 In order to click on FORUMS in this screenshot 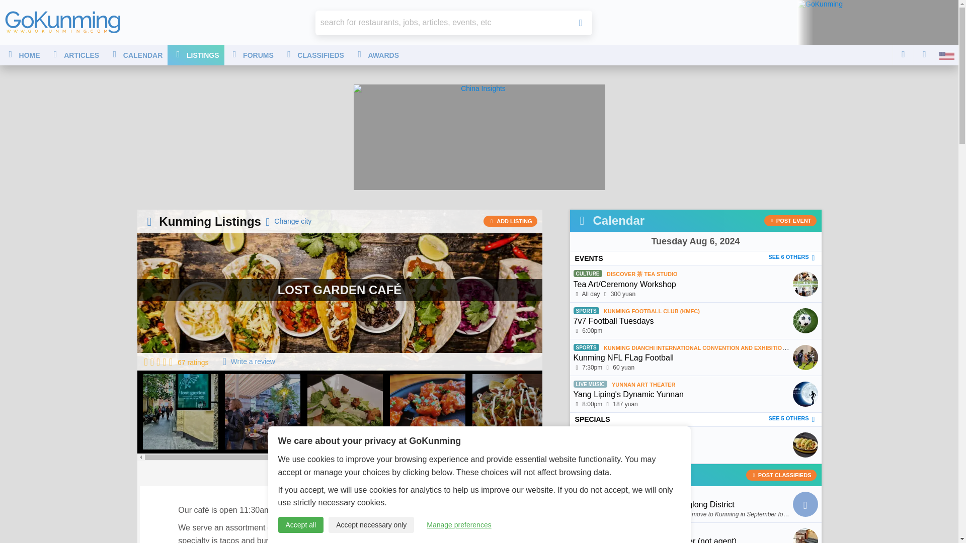, I will do `click(252, 55)`.